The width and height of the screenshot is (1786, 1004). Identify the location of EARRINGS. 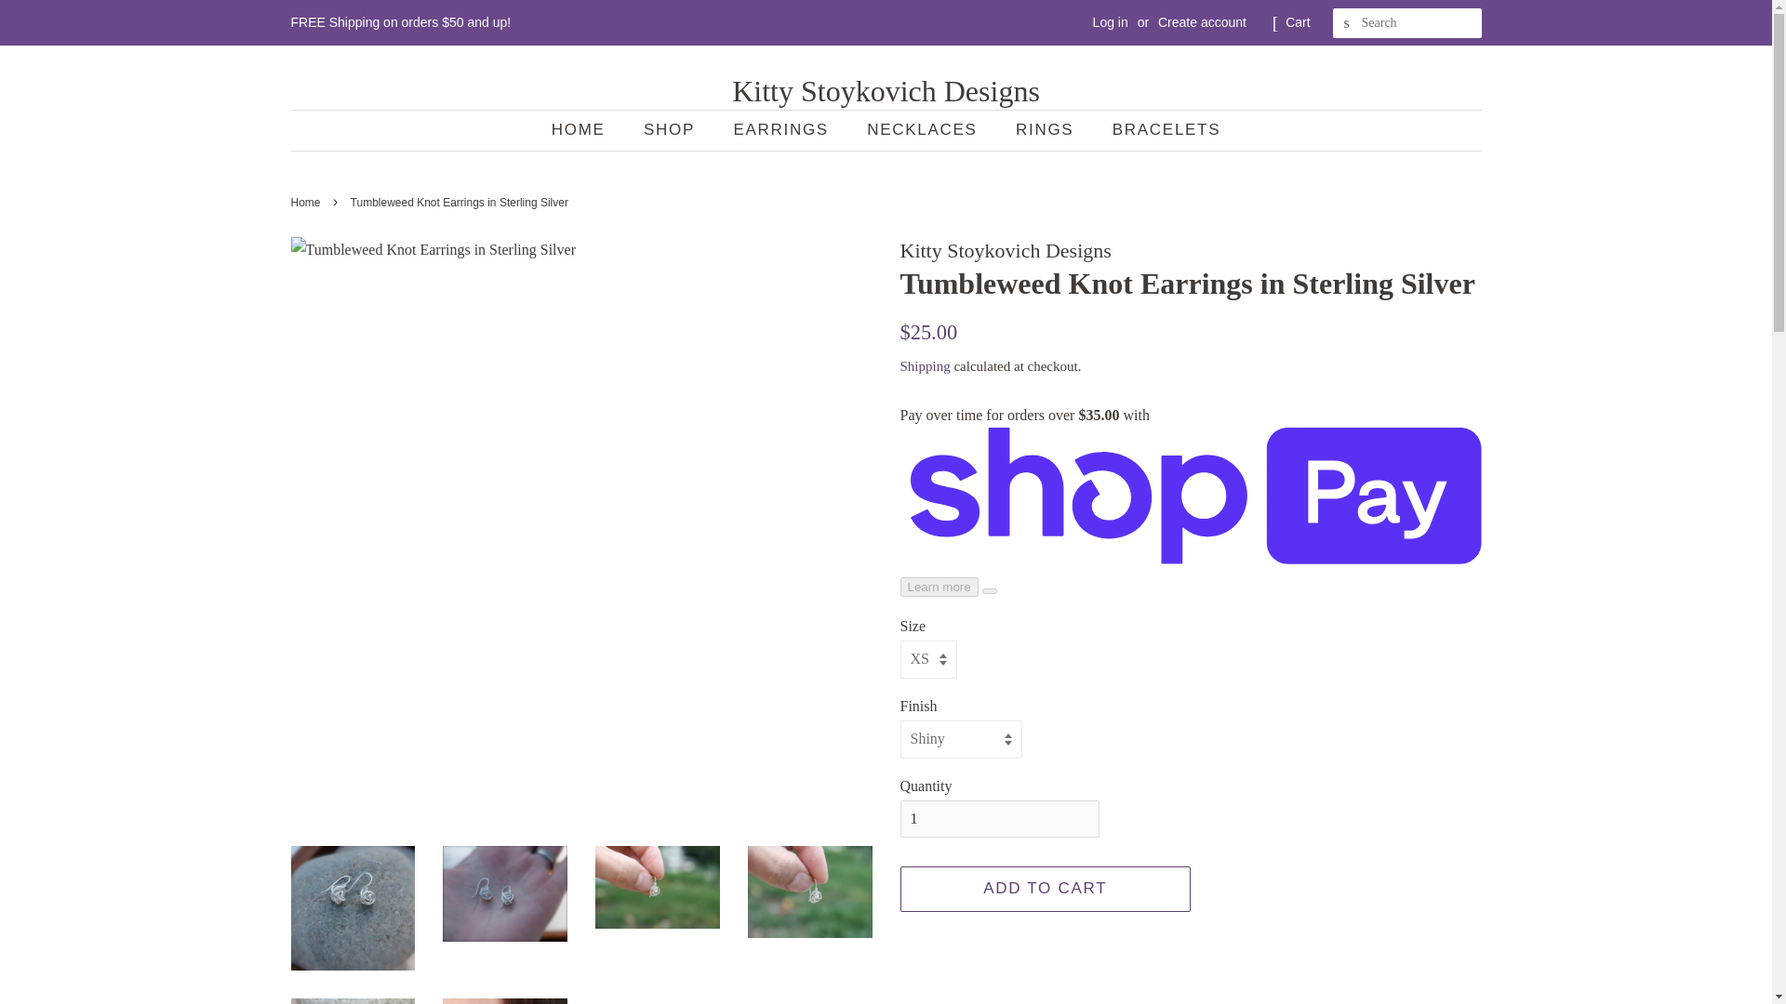
(783, 130).